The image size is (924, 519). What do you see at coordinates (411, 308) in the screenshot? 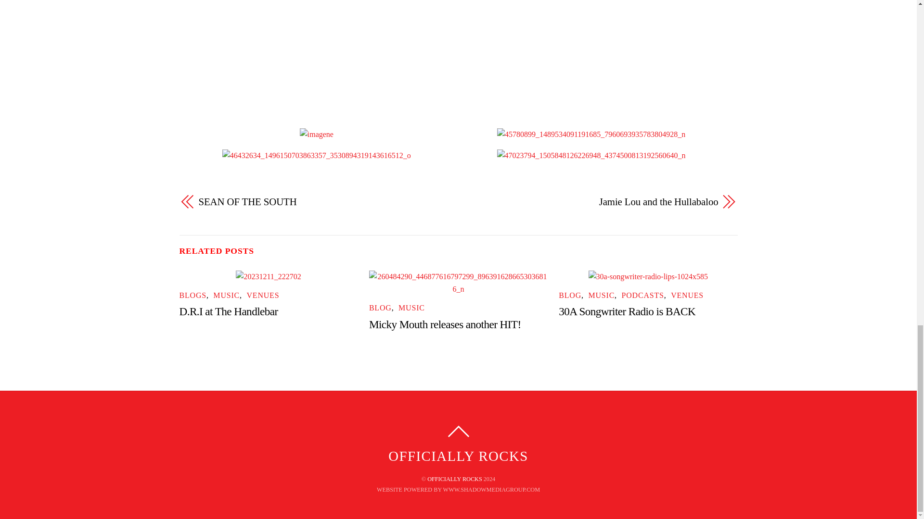
I see `MUSIC` at bounding box center [411, 308].